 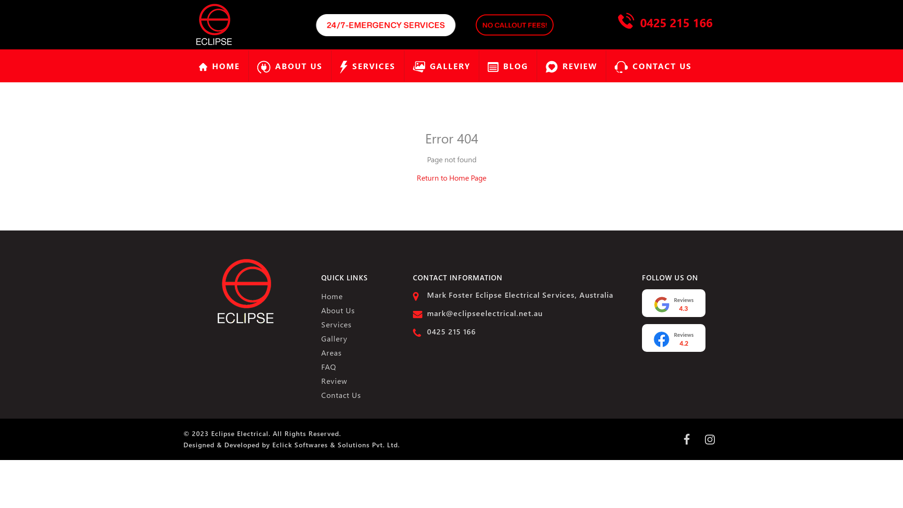 I want to click on Services, so click(x=359, y=325).